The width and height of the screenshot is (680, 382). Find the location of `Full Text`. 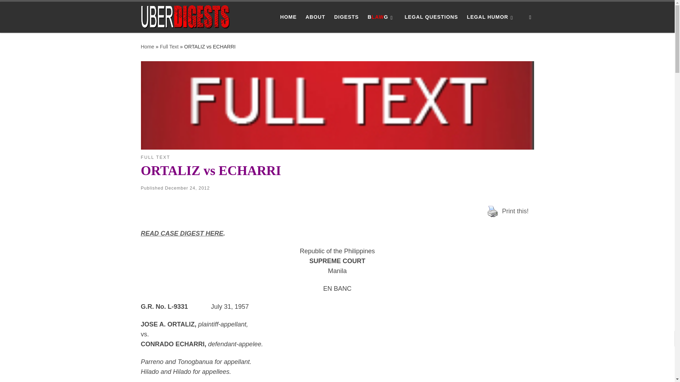

Full Text is located at coordinates (169, 47).